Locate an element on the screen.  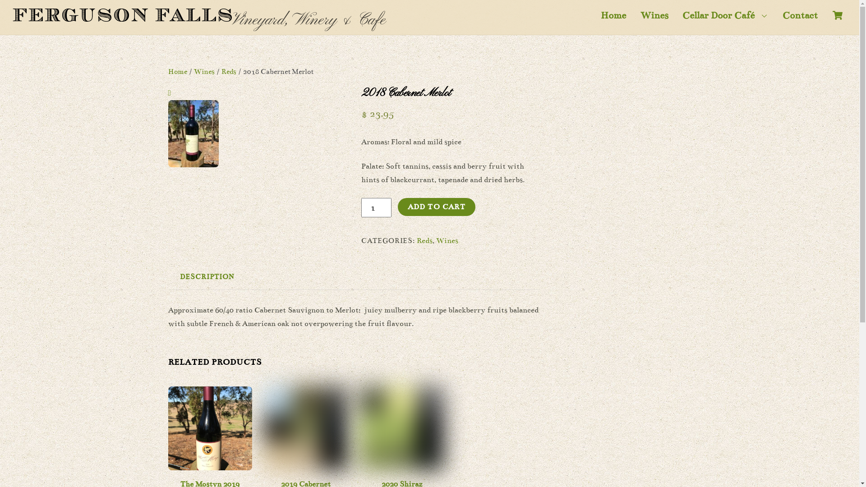
Ferguson-falls is located at coordinates (122, 15).